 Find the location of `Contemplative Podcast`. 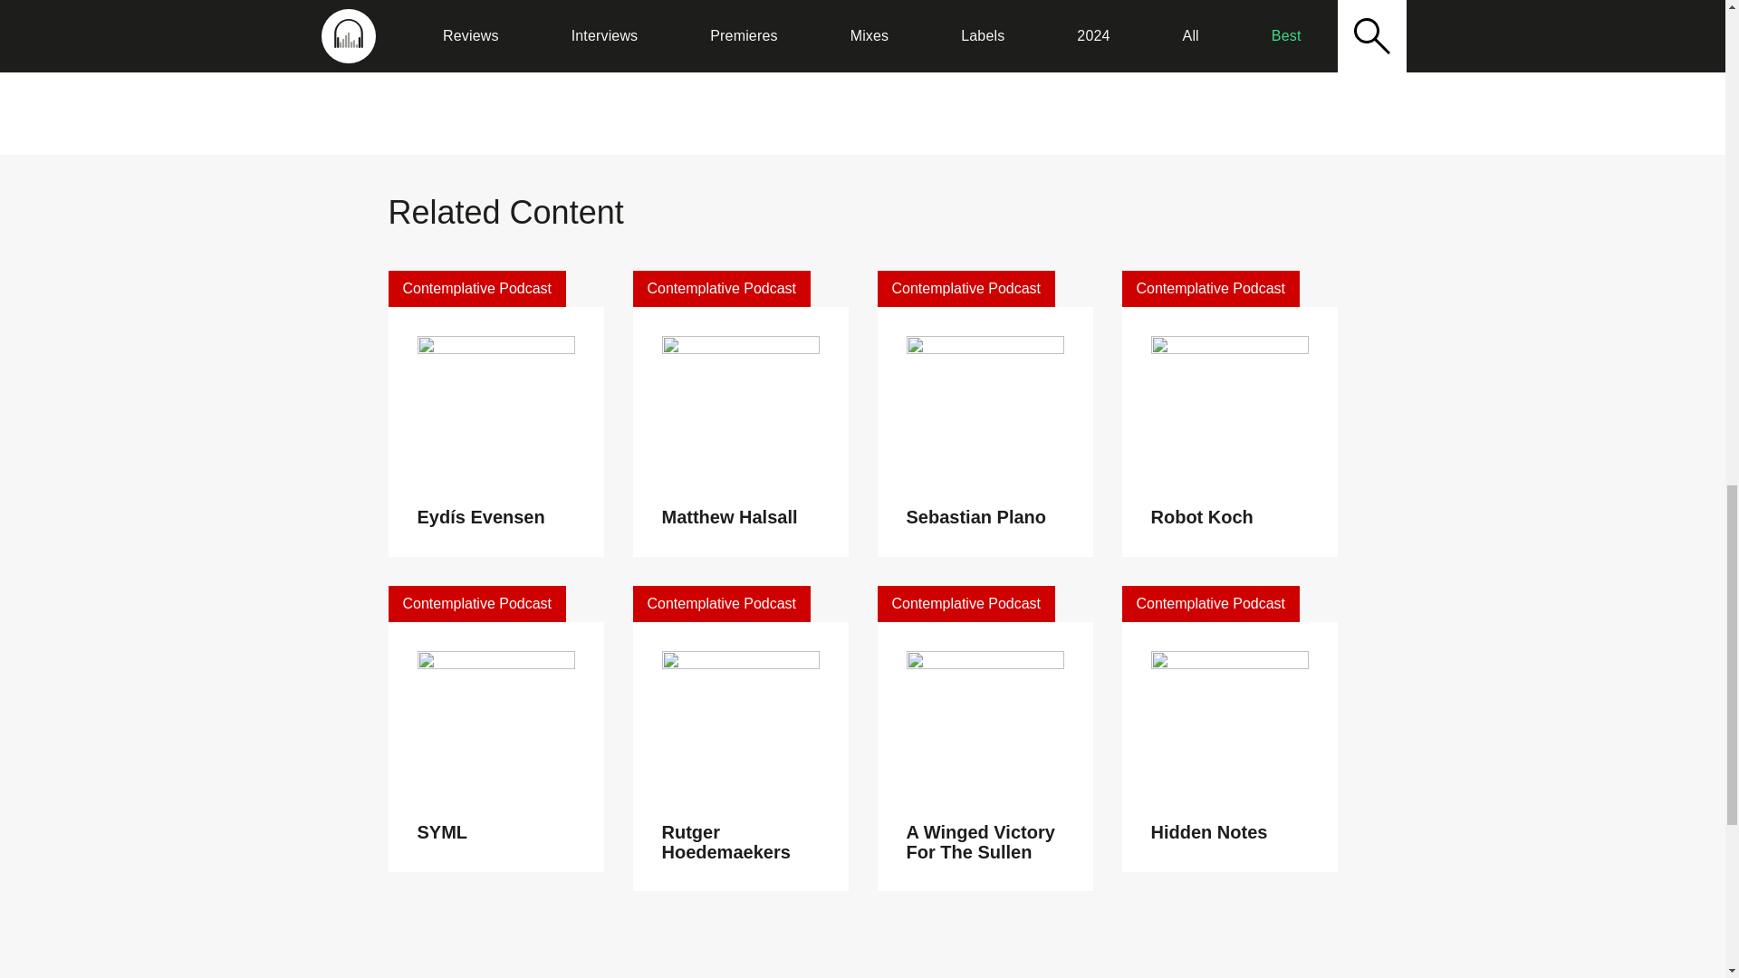

Contemplative Podcast is located at coordinates (1210, 289).